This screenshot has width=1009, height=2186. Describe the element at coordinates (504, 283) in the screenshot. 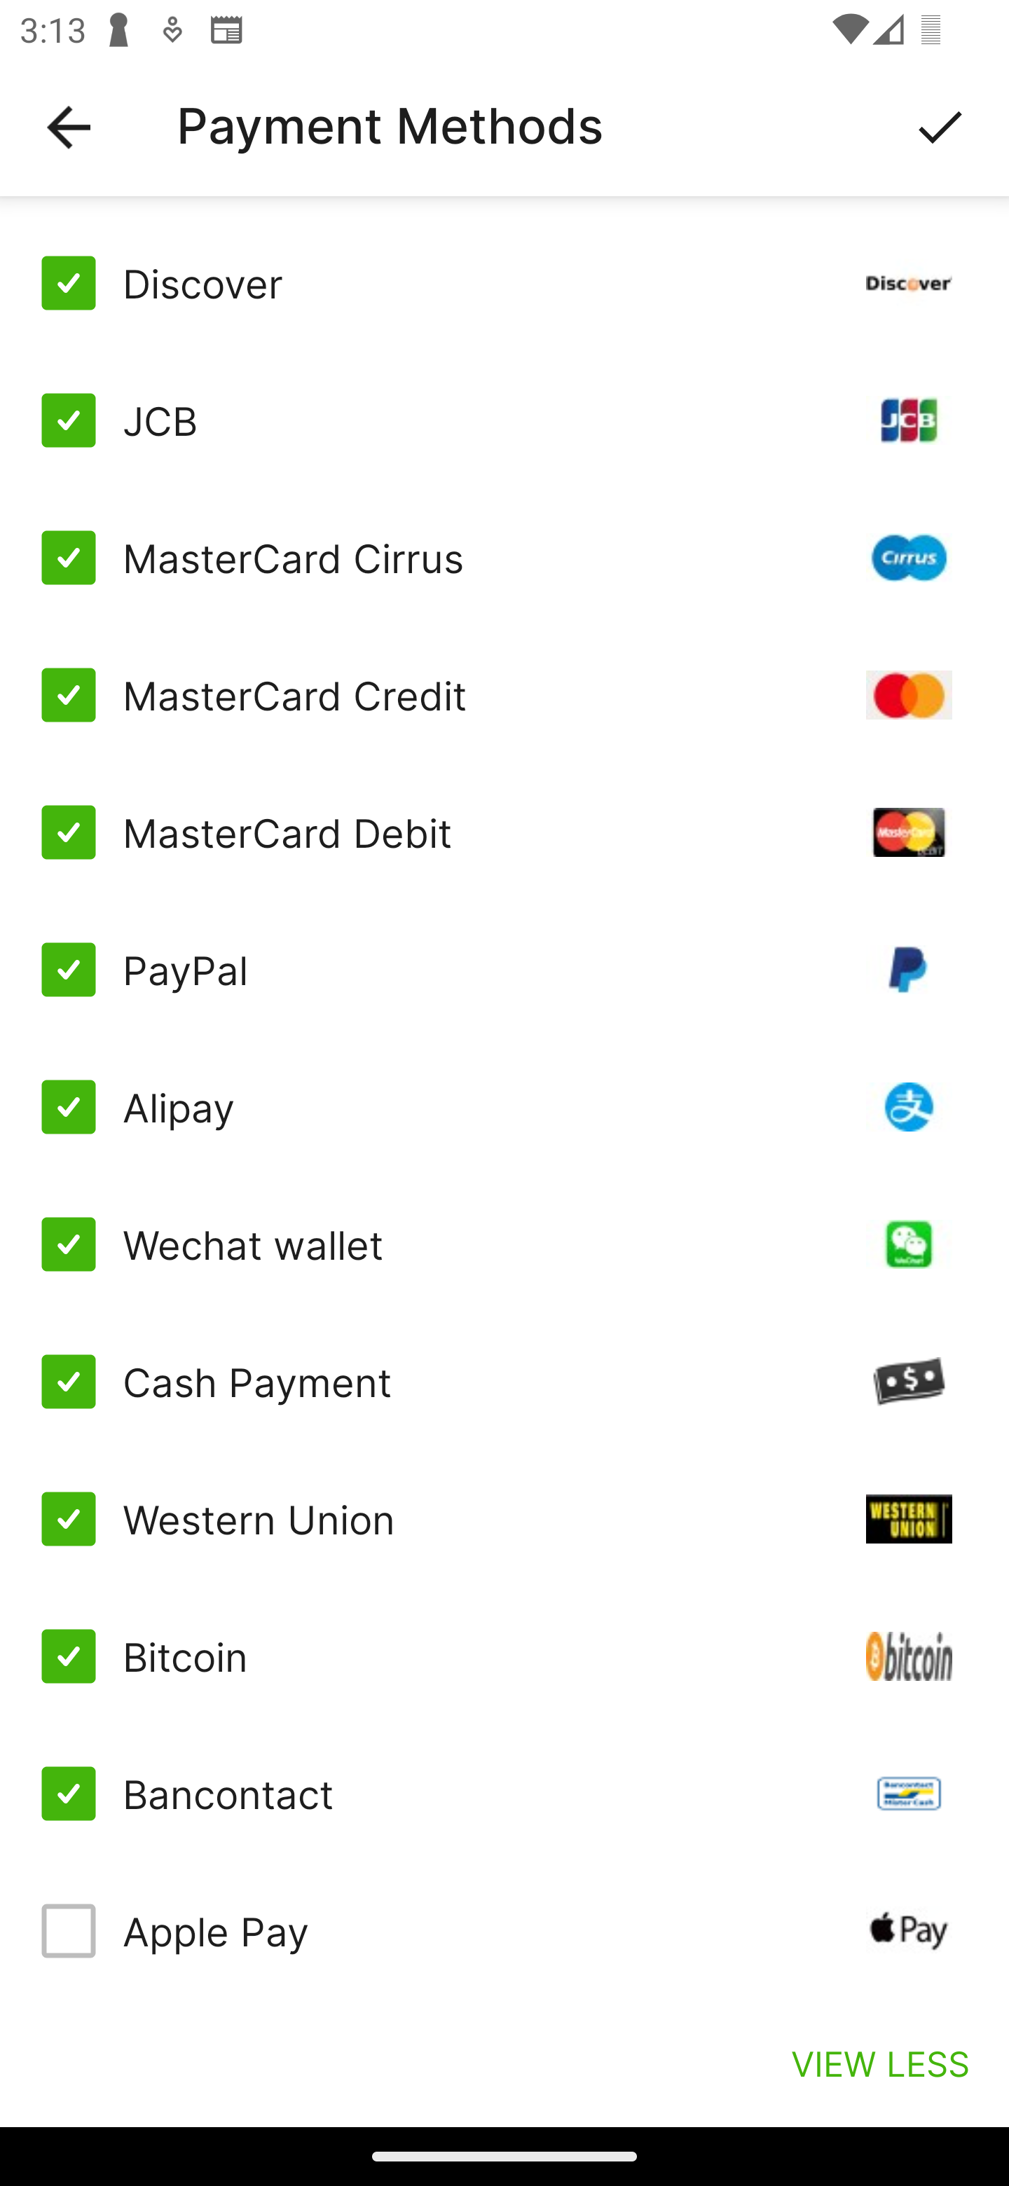

I see `Discover` at that location.